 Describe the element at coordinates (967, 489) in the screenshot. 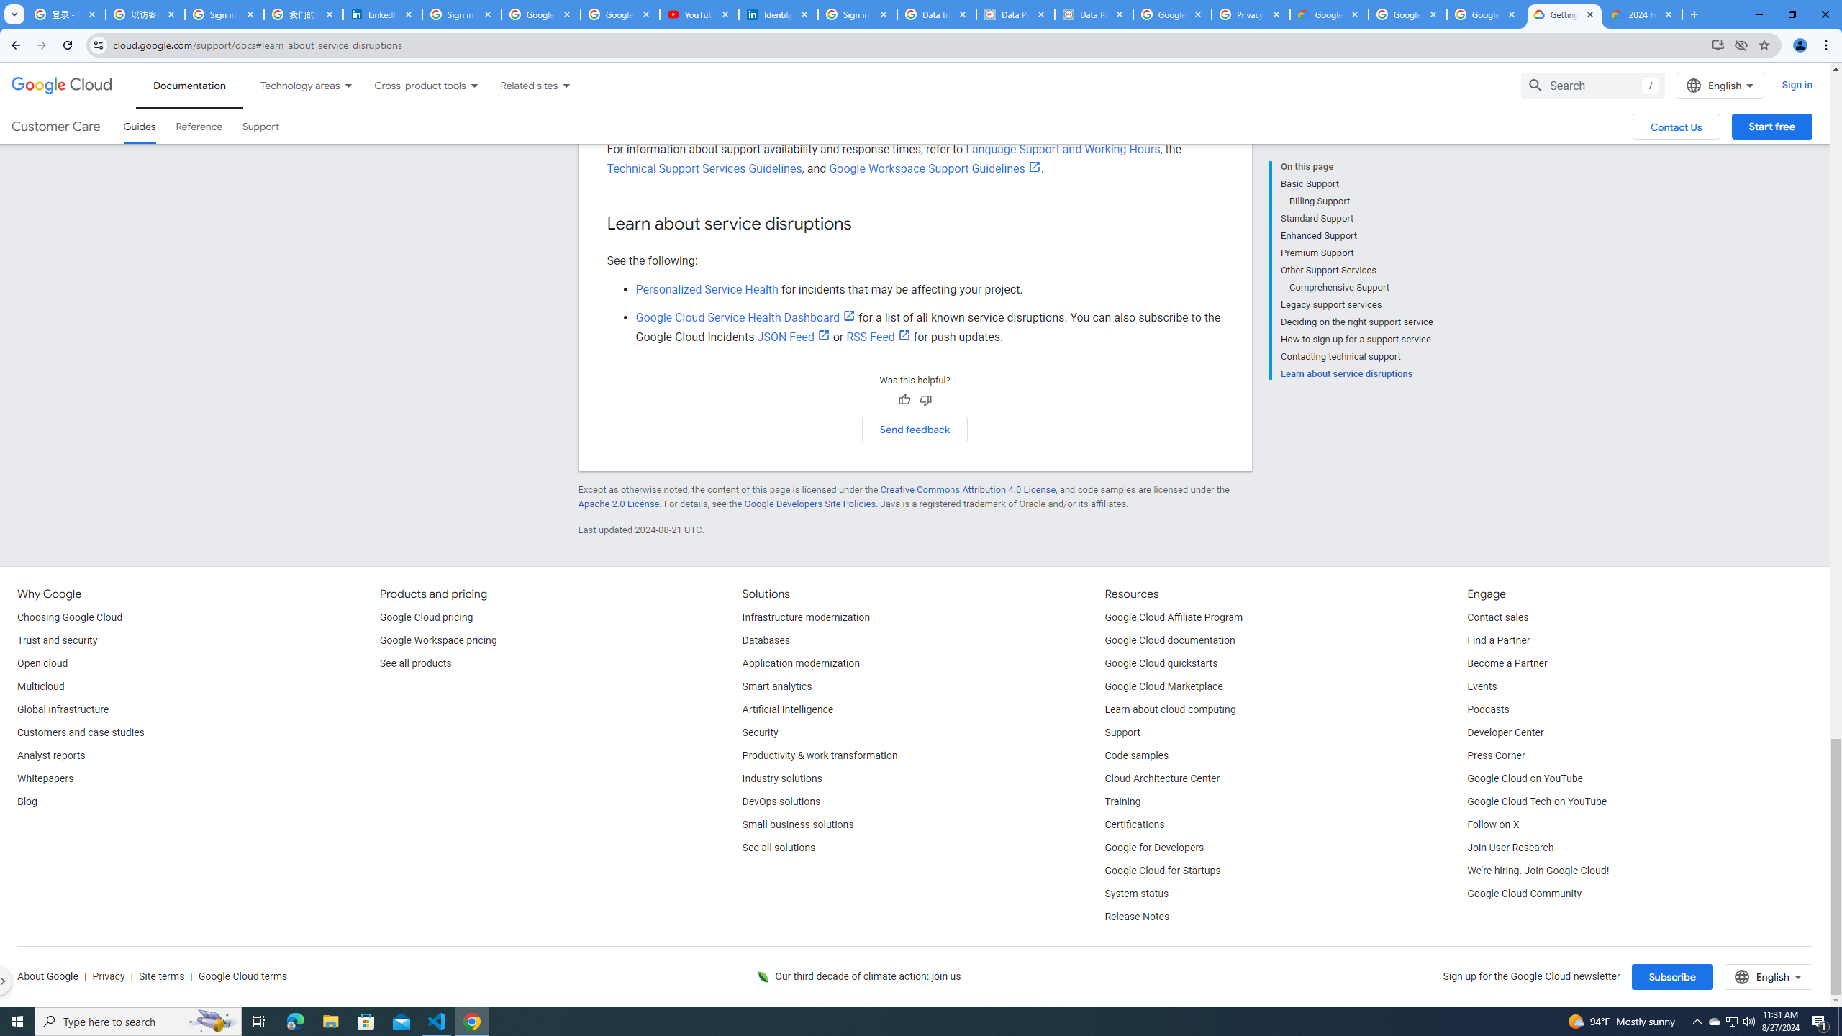

I see `Creative Commons Attribution 4.0 License` at that location.